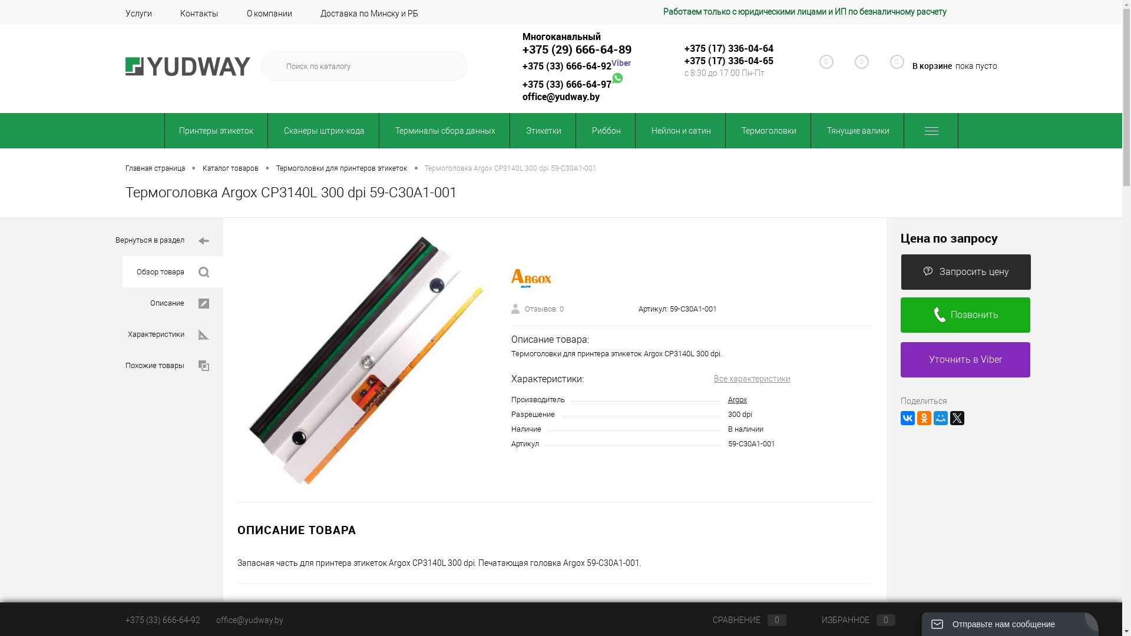 This screenshot has height=636, width=1131. Describe the element at coordinates (576, 49) in the screenshot. I see `+375 (29) 666-64-89` at that location.